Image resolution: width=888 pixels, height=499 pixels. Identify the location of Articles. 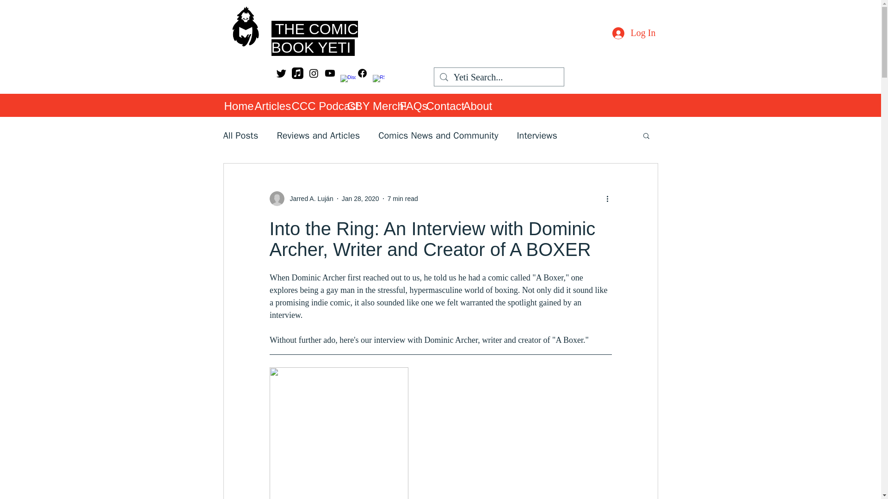
(268, 105).